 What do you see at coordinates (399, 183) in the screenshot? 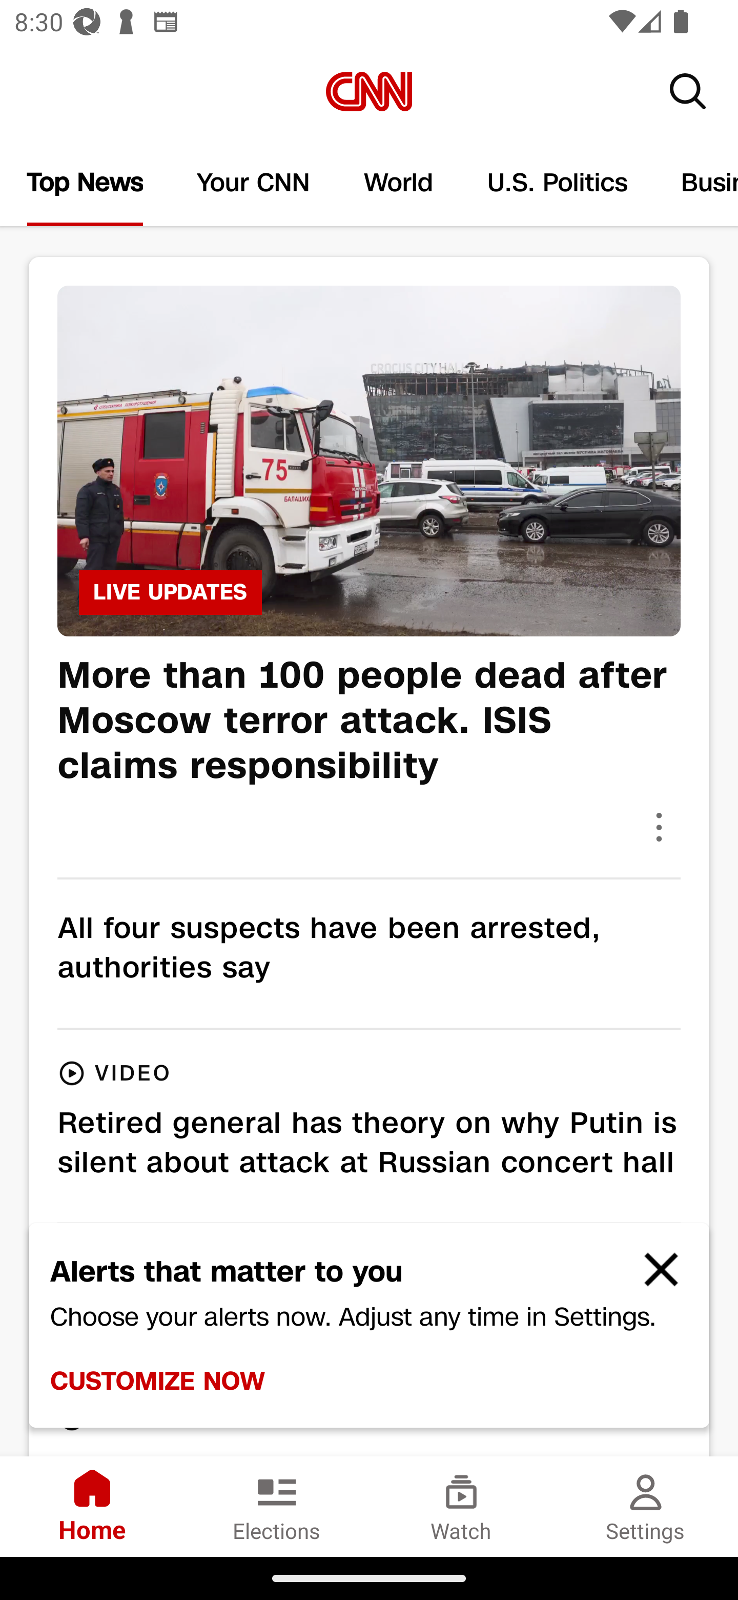
I see `World` at bounding box center [399, 183].